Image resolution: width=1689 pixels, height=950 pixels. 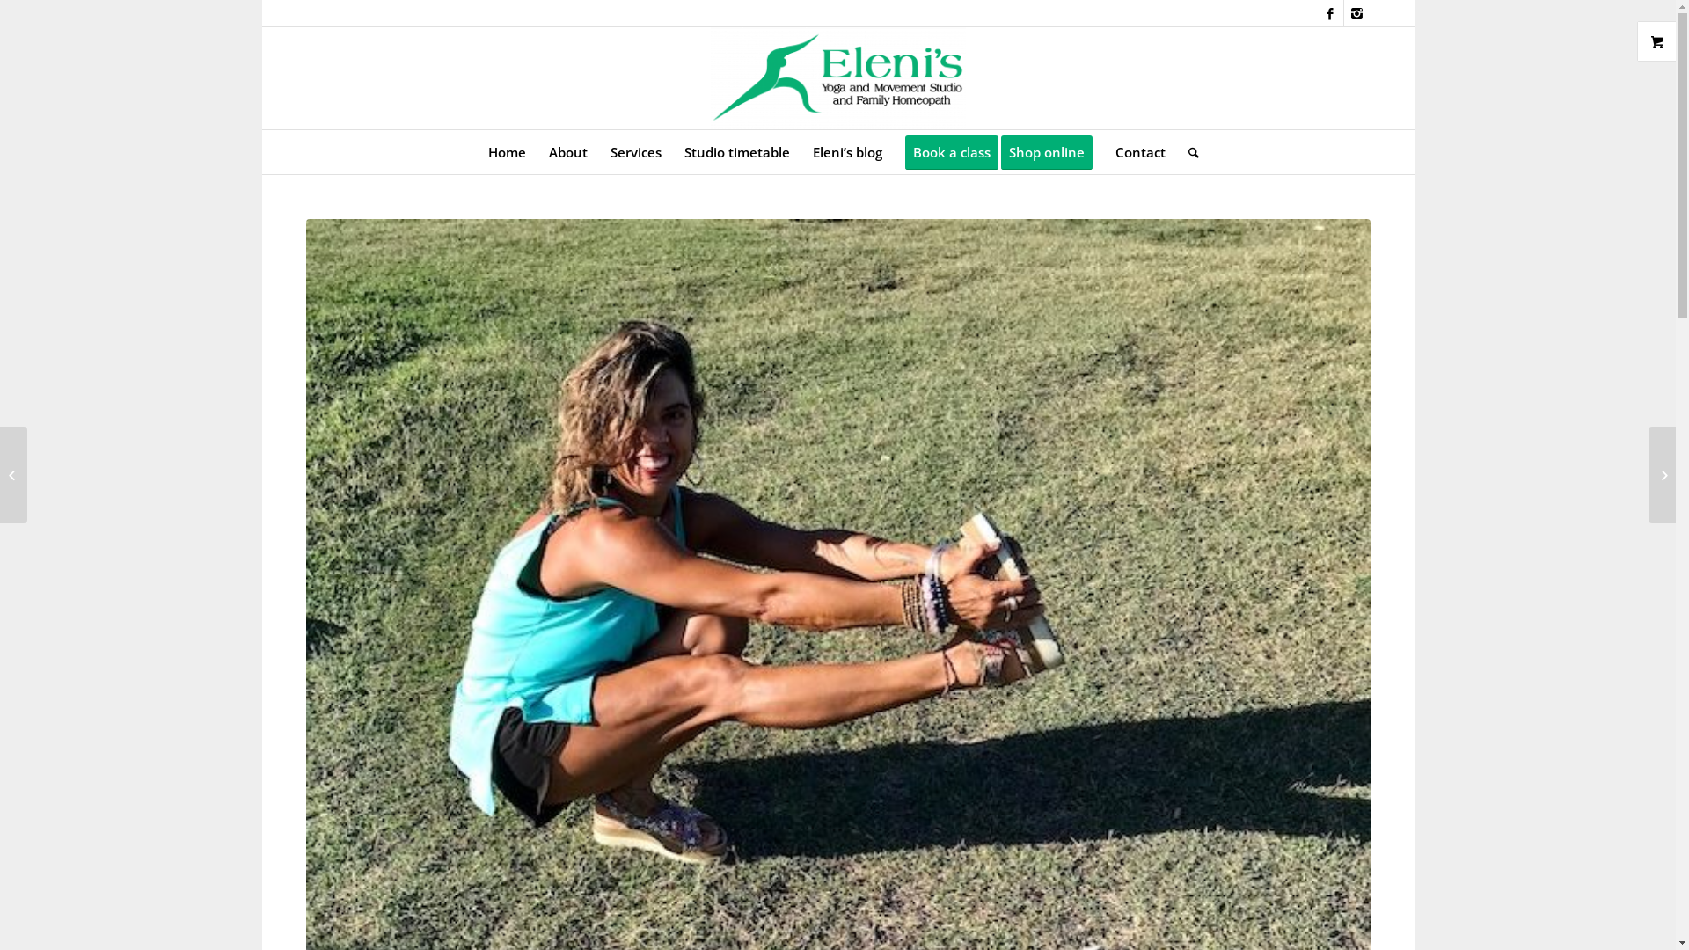 What do you see at coordinates (952, 152) in the screenshot?
I see `Book a class` at bounding box center [952, 152].